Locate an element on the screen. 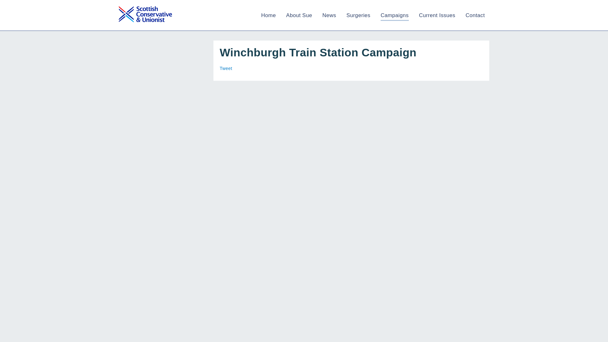  Home is located at coordinates (269, 15).